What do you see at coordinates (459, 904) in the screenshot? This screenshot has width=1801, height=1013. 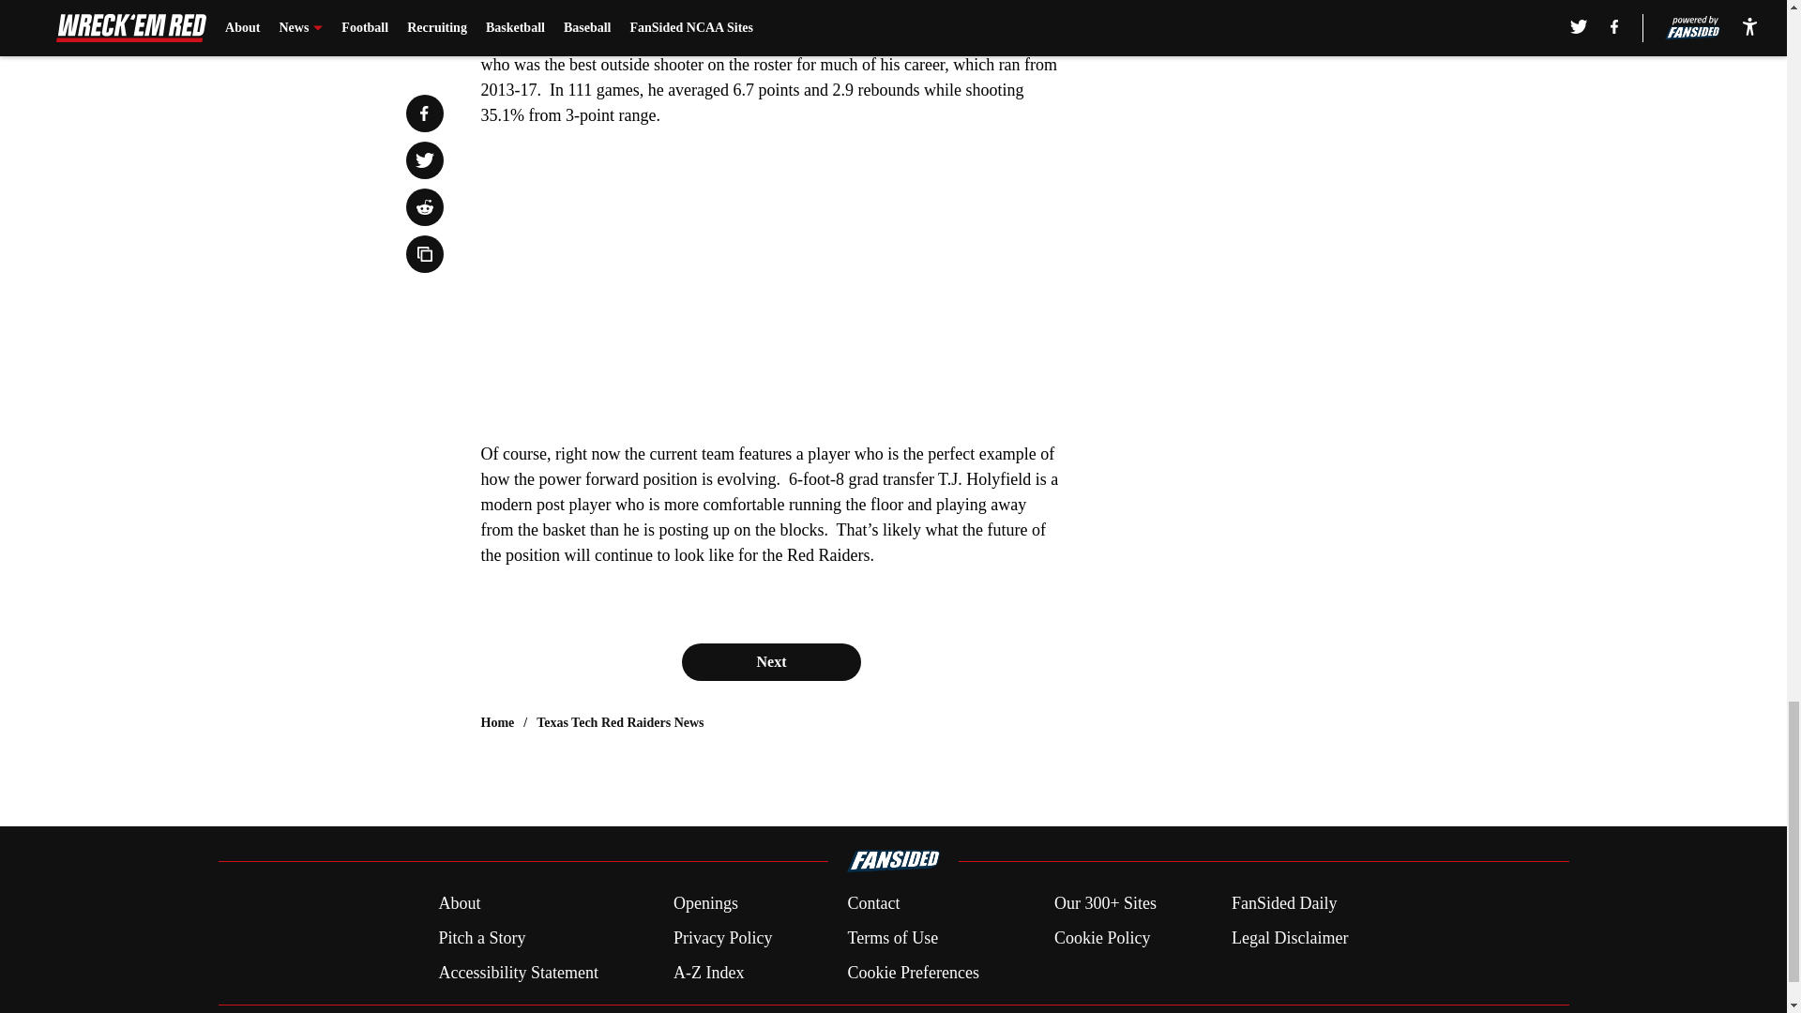 I see `About` at bounding box center [459, 904].